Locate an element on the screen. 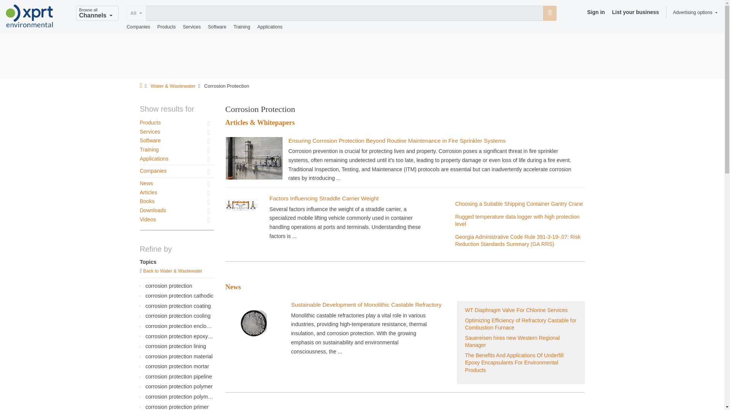  3rd party ad content is located at coordinates (362, 56).